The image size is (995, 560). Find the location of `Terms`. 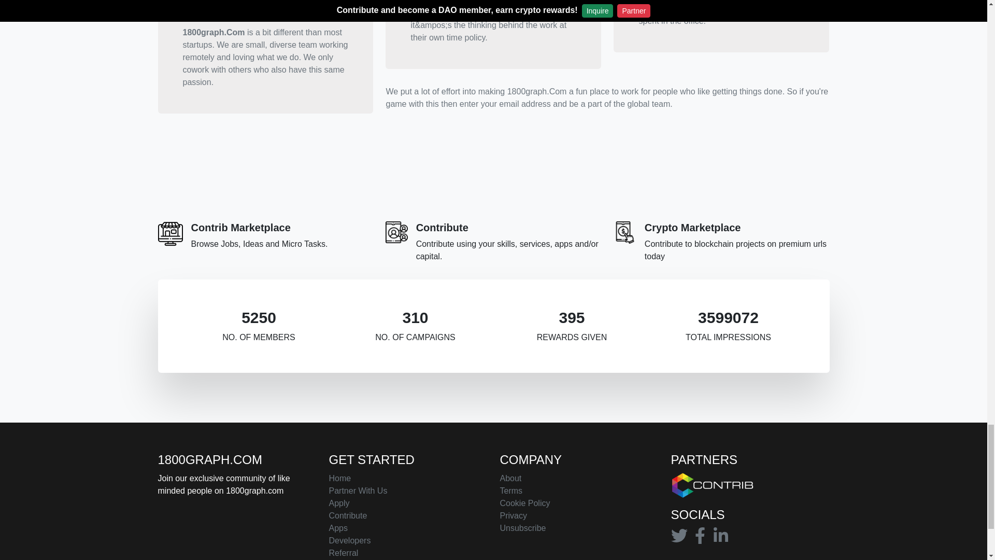

Terms is located at coordinates (511, 491).